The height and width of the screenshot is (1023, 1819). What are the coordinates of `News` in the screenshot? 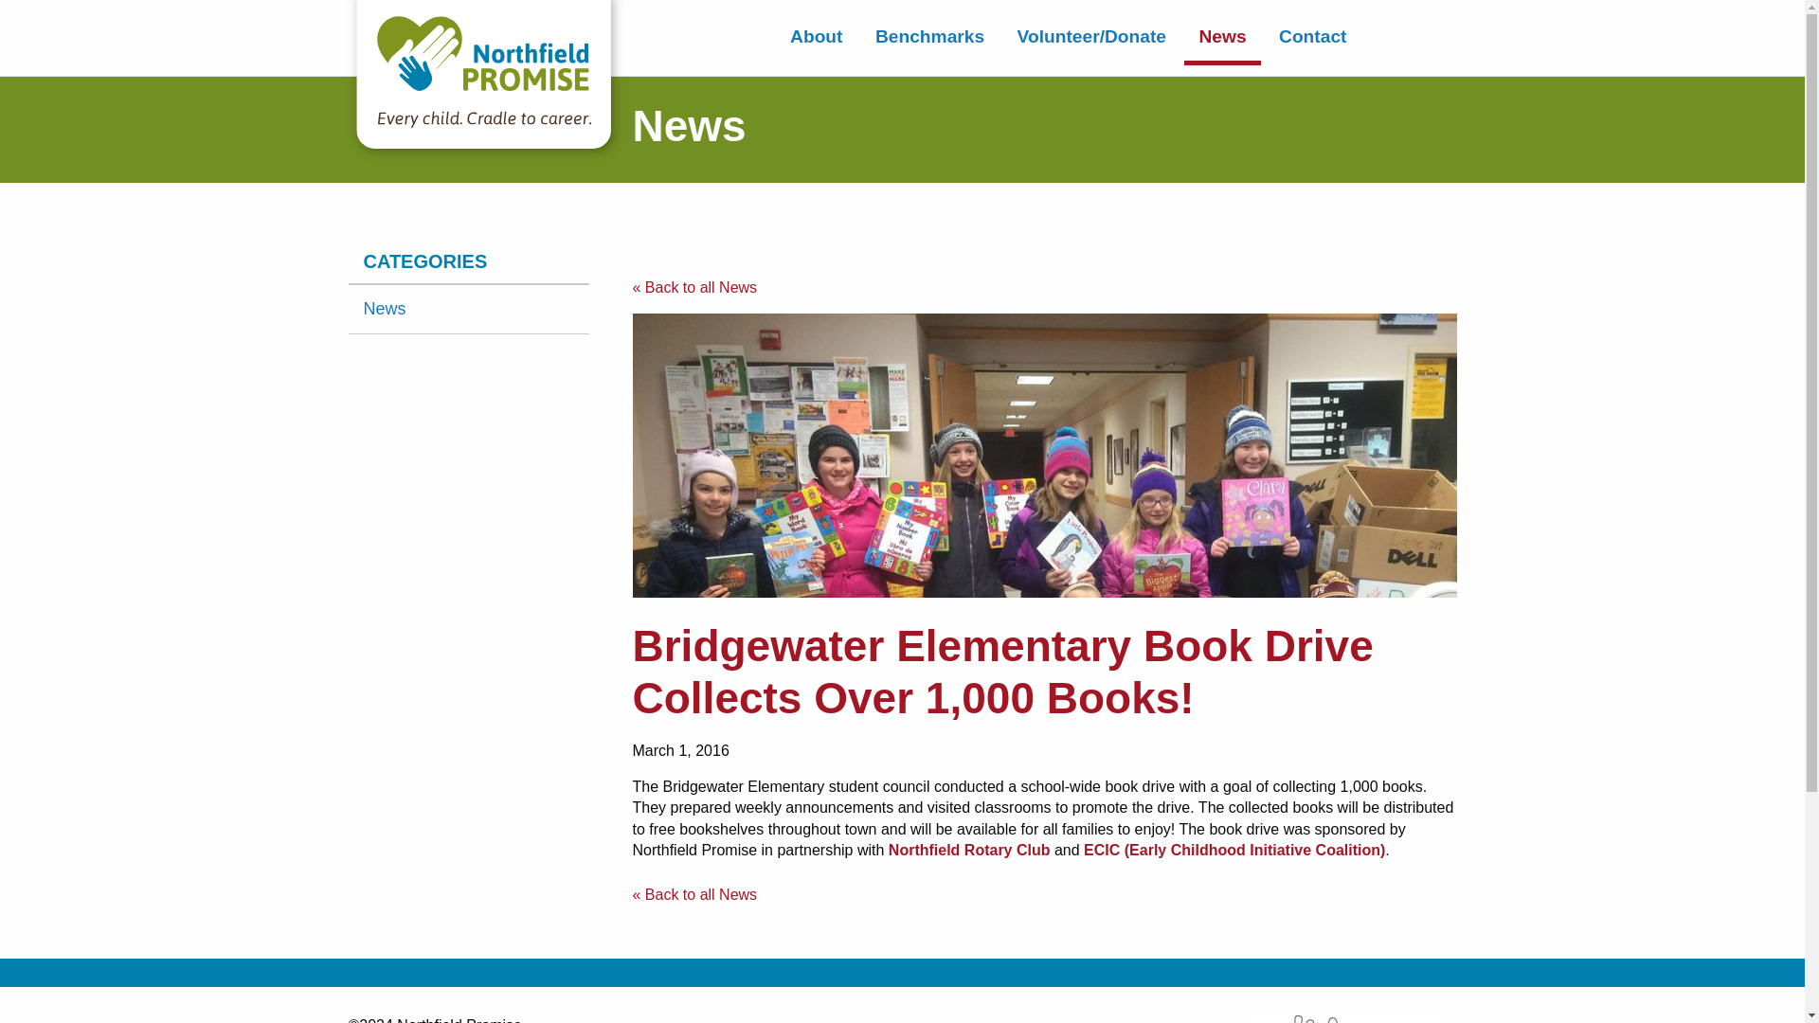 It's located at (469, 309).